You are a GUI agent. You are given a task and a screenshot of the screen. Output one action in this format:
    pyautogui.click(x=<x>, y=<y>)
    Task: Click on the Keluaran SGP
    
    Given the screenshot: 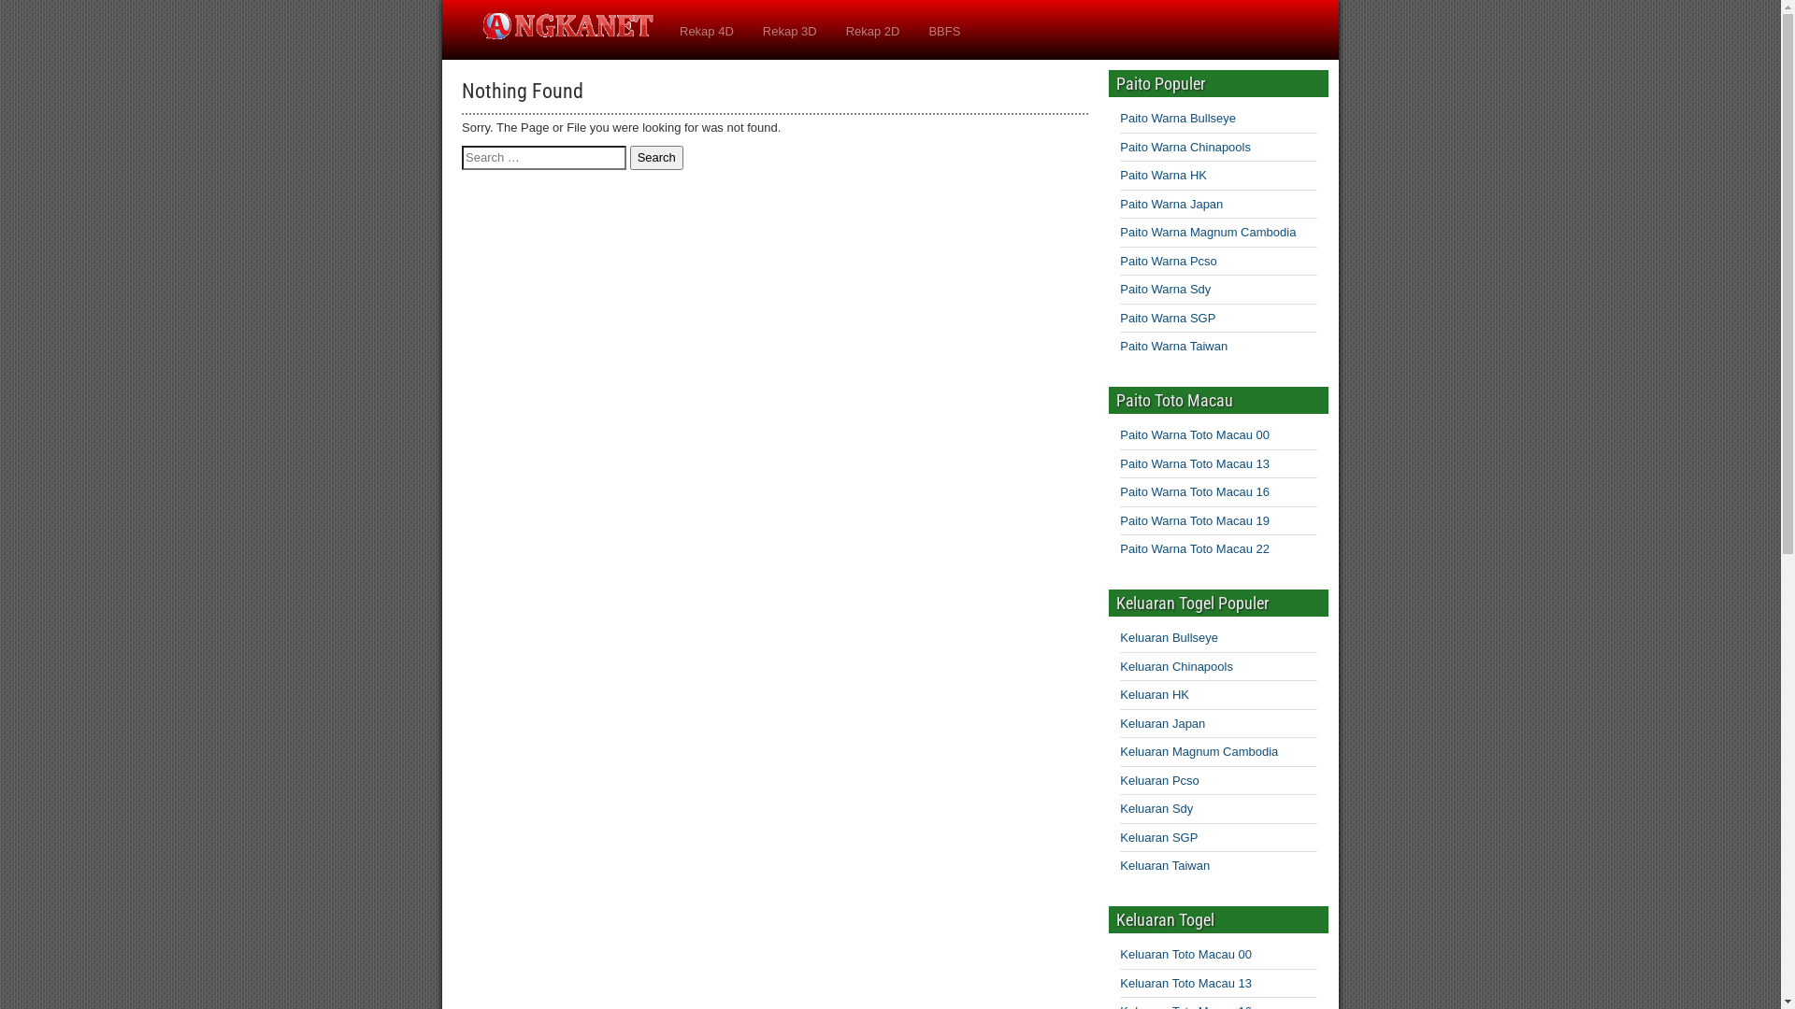 What is the action you would take?
    pyautogui.click(x=1159, y=837)
    